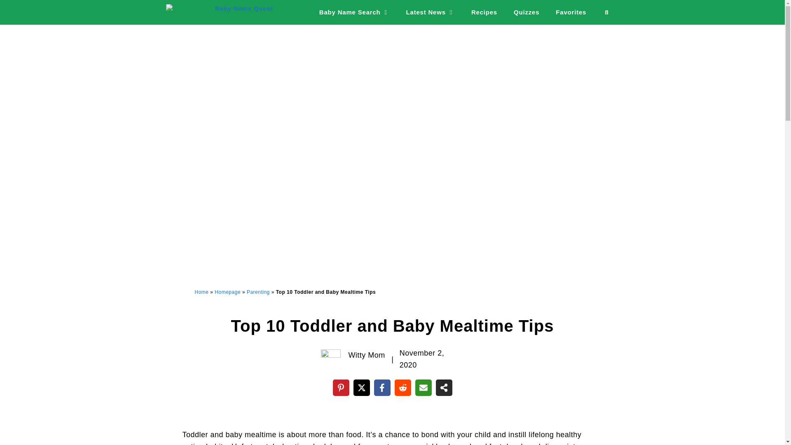  Describe the element at coordinates (354, 12) in the screenshot. I see `Baby Name Search` at that location.